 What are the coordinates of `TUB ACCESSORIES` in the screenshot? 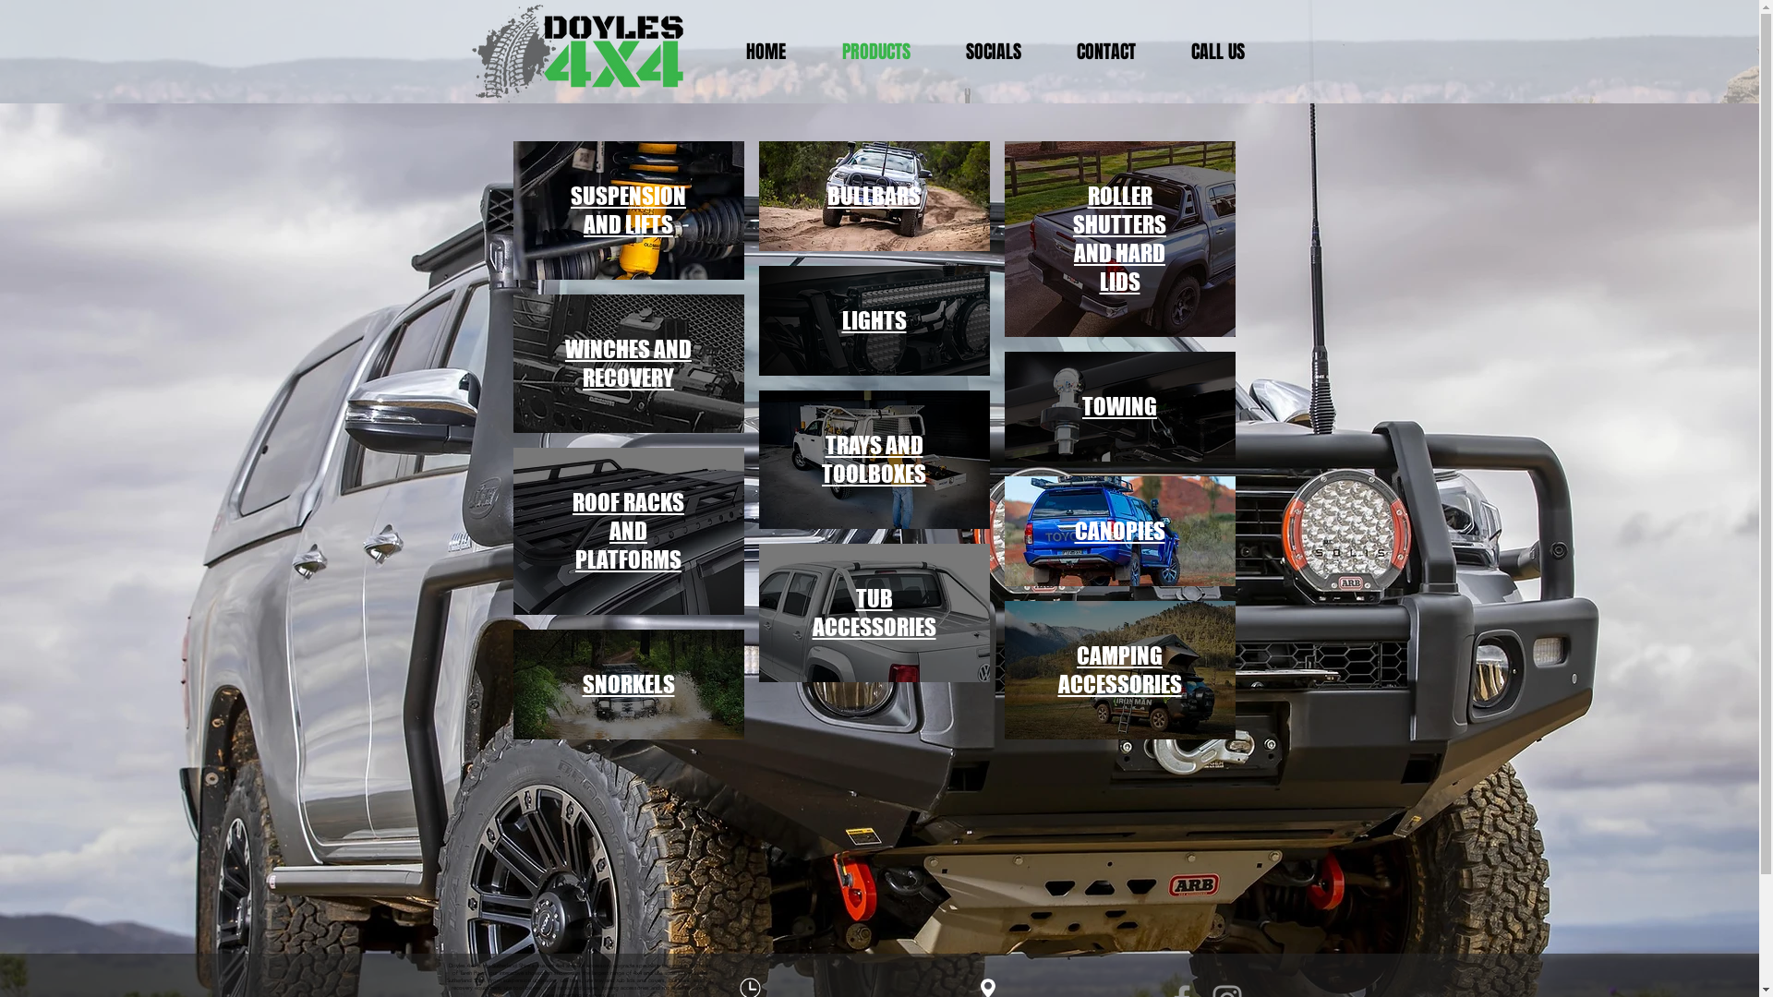 It's located at (874, 613).